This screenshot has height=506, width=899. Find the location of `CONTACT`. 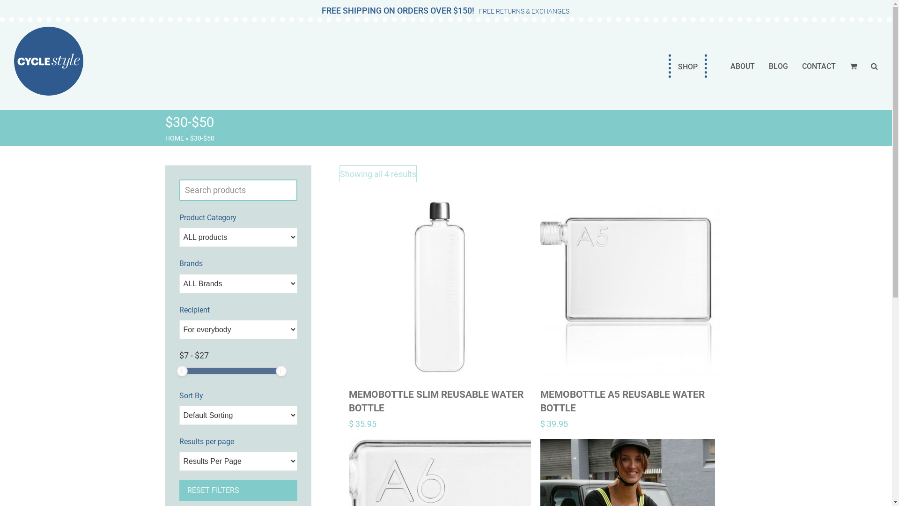

CONTACT is located at coordinates (819, 66).